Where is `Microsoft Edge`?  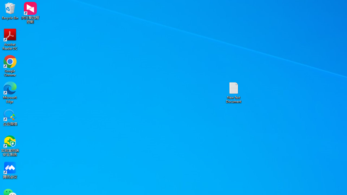
Microsoft Edge is located at coordinates (10, 92).